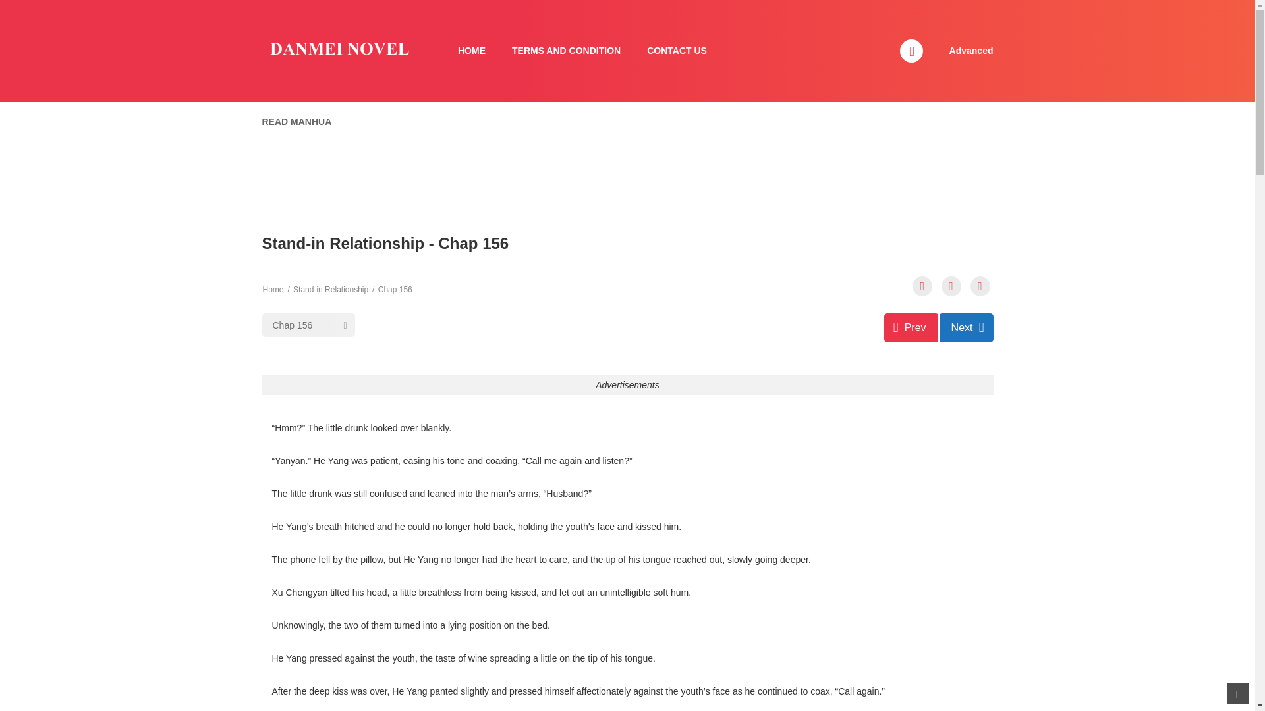 The width and height of the screenshot is (1265, 711). Describe the element at coordinates (296, 122) in the screenshot. I see `READ MANHUA` at that location.